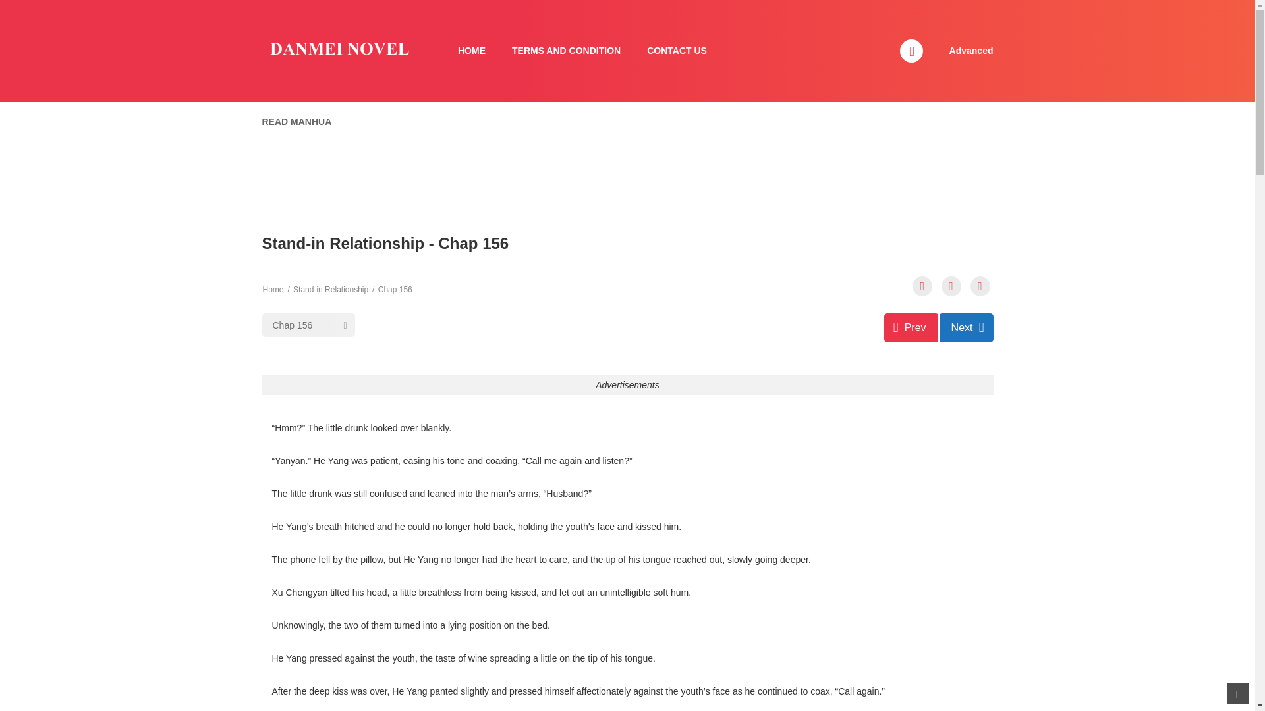 The width and height of the screenshot is (1265, 711). Describe the element at coordinates (296, 122) in the screenshot. I see `READ MANHUA` at that location.